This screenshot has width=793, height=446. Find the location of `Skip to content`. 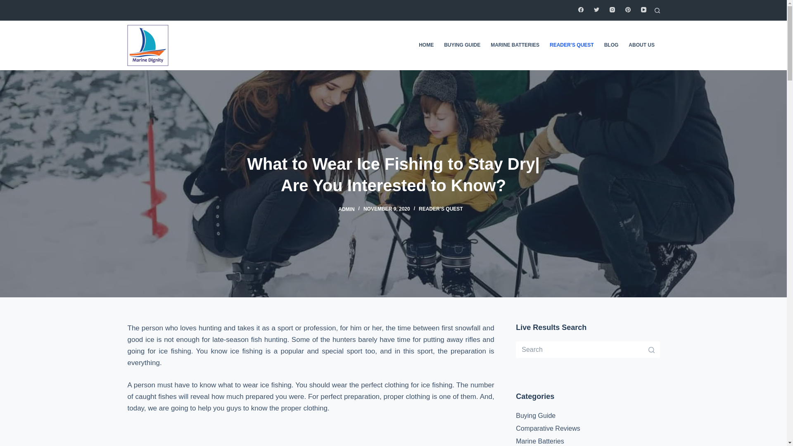

Skip to content is located at coordinates (8, 4).